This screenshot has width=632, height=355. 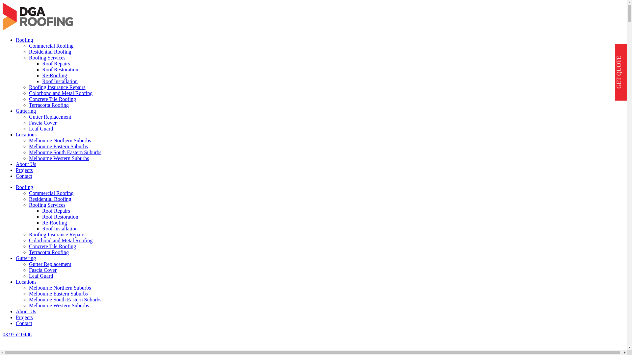 I want to click on Melbourne Western Suburbs, so click(x=59, y=306).